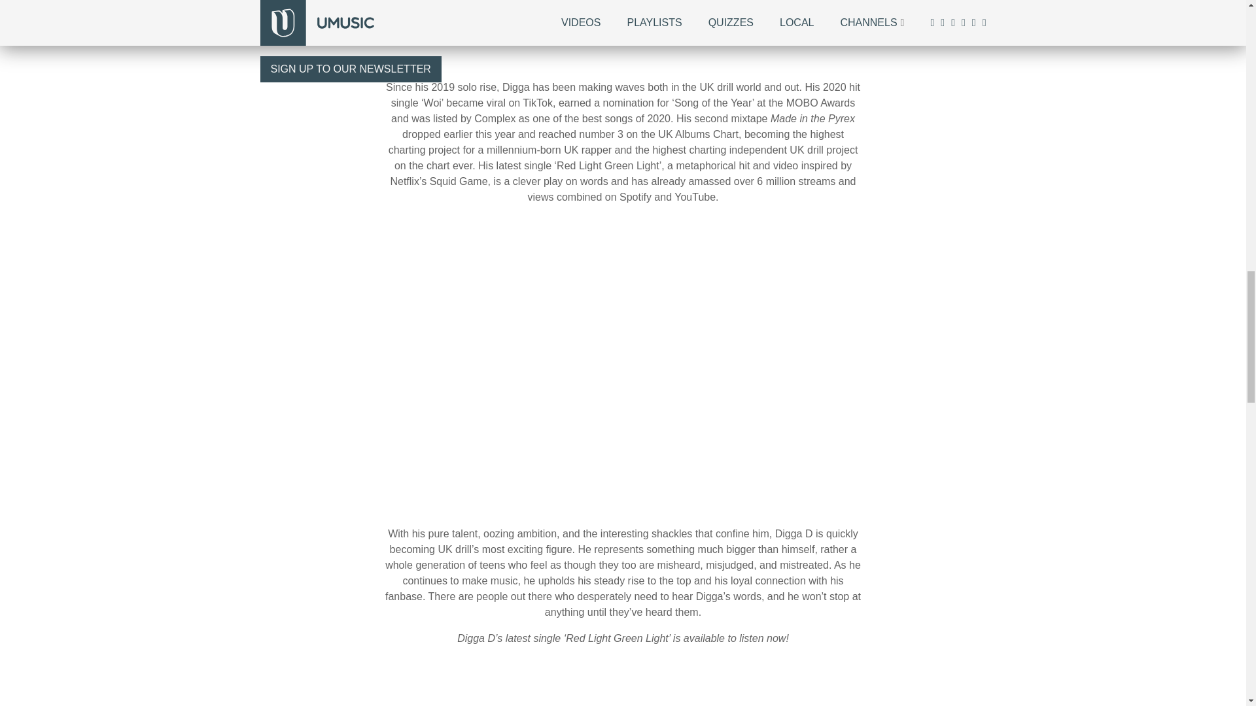 The width and height of the screenshot is (1256, 706). Describe the element at coordinates (623, 689) in the screenshot. I see `Spotify Embed: Red Light Green Light` at that location.